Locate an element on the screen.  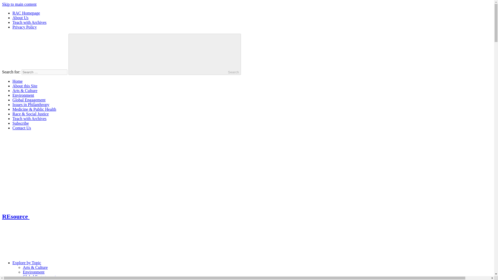
Issues in Philanthropy is located at coordinates (41, 279).